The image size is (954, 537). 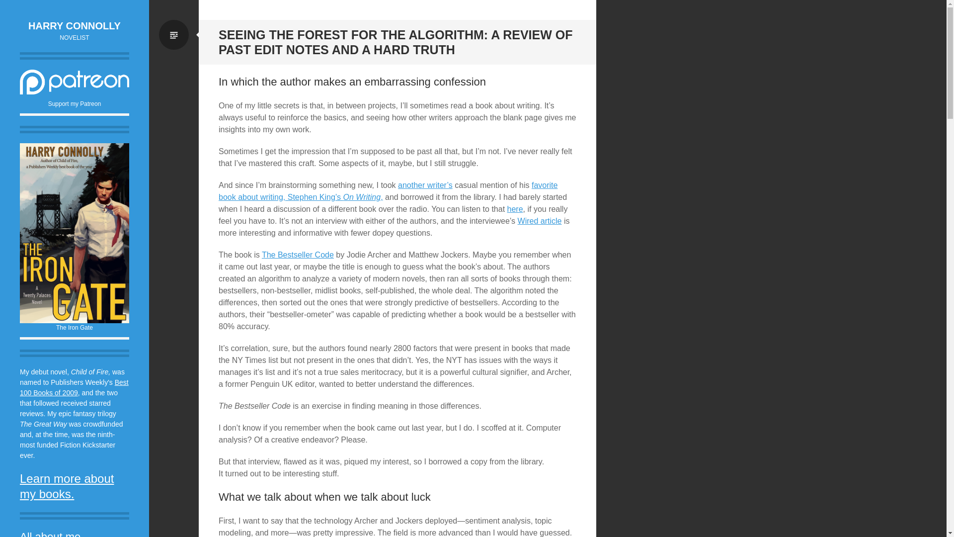 I want to click on Harry Connolly, so click(x=75, y=25).